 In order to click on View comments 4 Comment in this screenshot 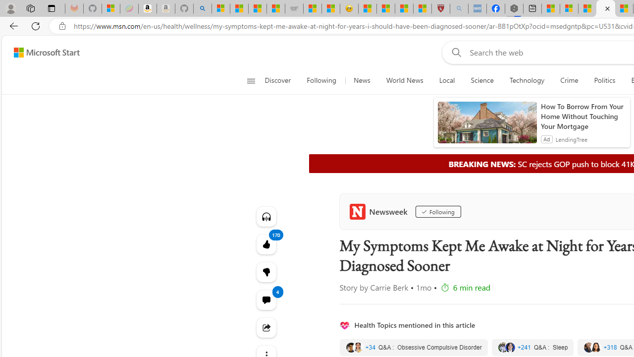, I will do `click(266, 299)`.